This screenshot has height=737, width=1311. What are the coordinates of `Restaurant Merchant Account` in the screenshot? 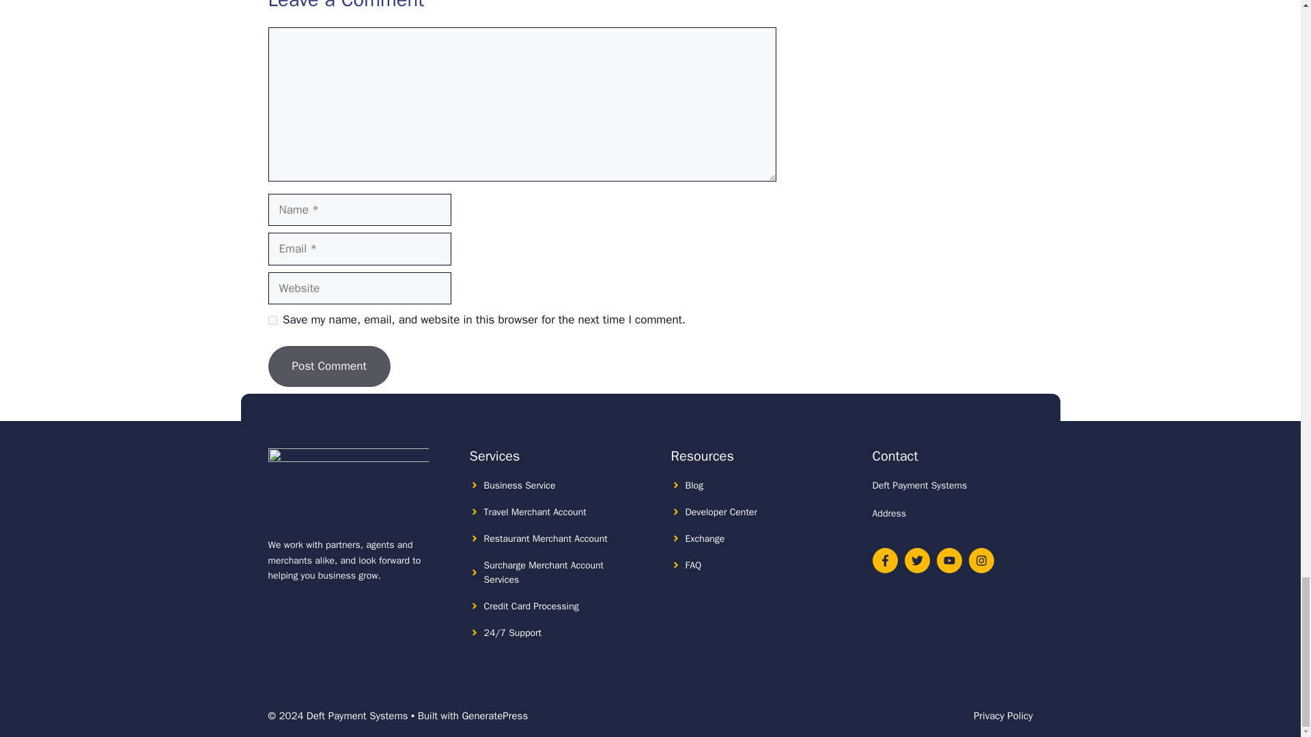 It's located at (545, 538).